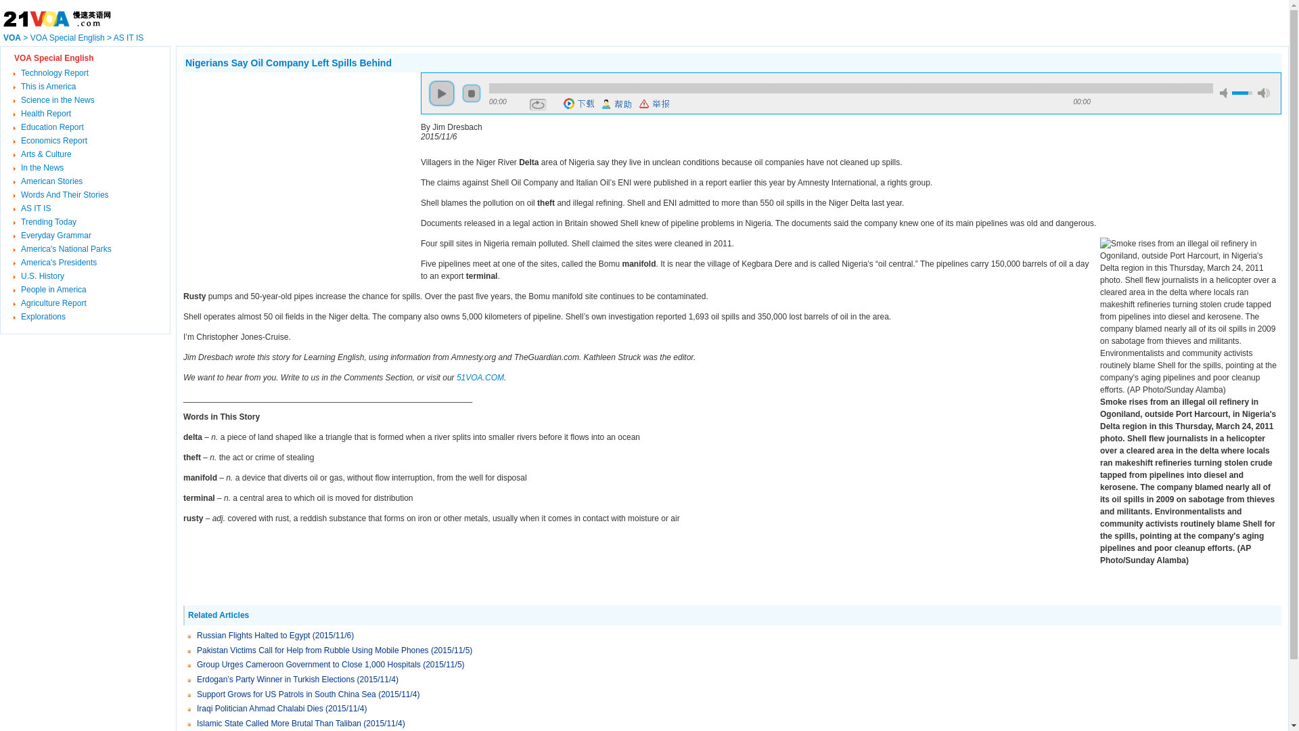 The height and width of the screenshot is (731, 1299). What do you see at coordinates (46, 114) in the screenshot?
I see `Health Report` at bounding box center [46, 114].